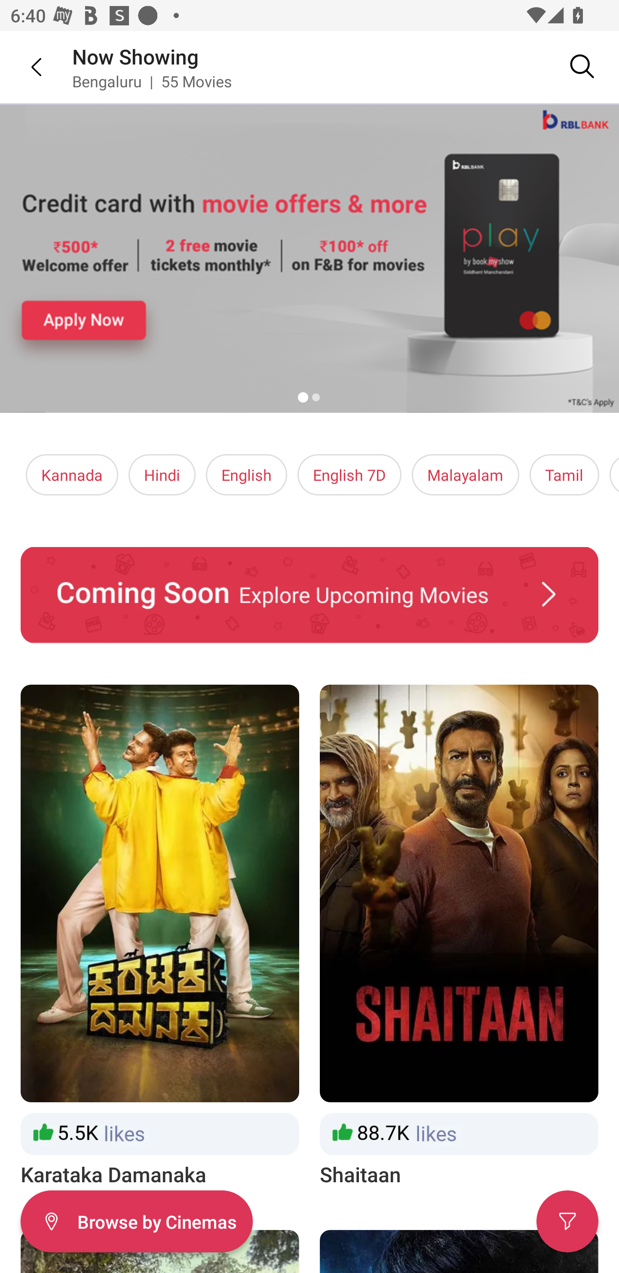 The height and width of the screenshot is (1273, 619). Describe the element at coordinates (152, 81) in the screenshot. I see `Bengaluru  |  55 Movies` at that location.